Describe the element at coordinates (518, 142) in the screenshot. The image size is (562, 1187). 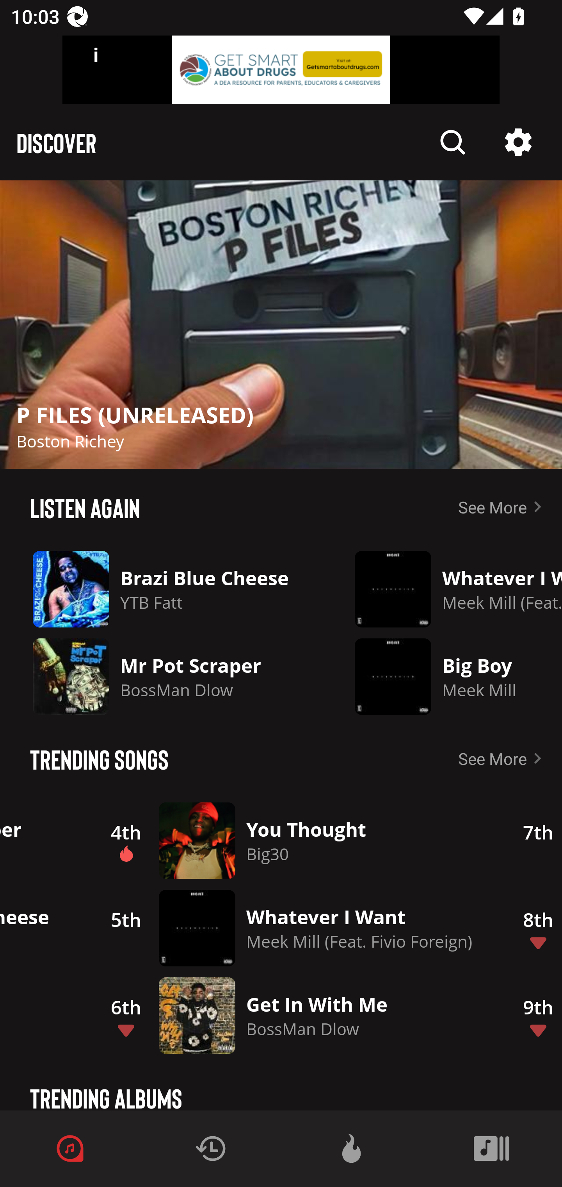
I see `Description` at that location.